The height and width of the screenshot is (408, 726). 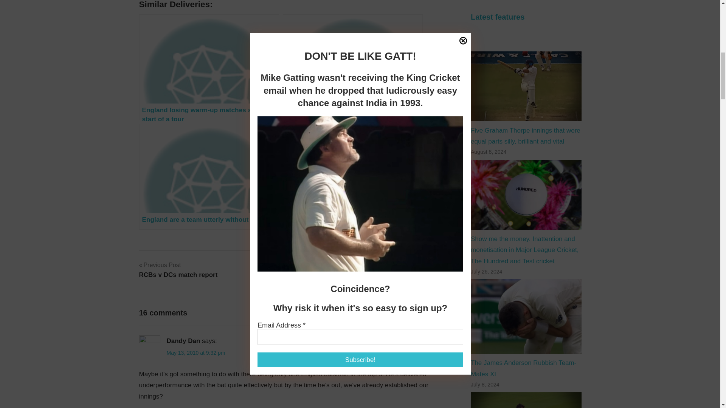 What do you see at coordinates (209, 177) in the screenshot?
I see `England losing warm-up matches at the start of a tour` at bounding box center [209, 177].